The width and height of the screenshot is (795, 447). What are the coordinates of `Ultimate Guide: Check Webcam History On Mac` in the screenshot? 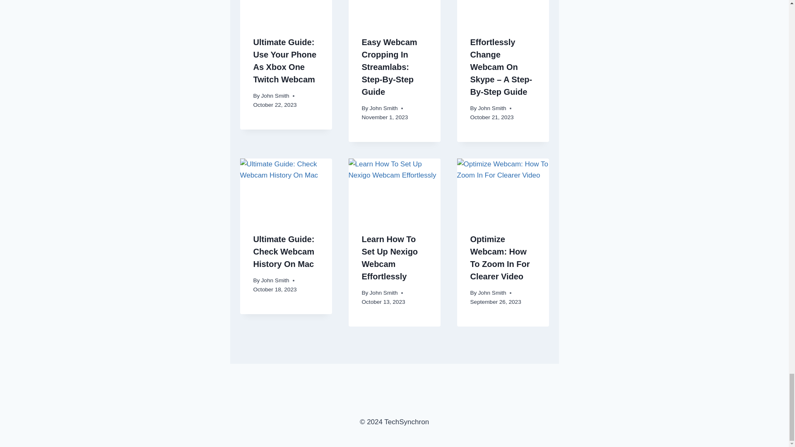 It's located at (284, 252).